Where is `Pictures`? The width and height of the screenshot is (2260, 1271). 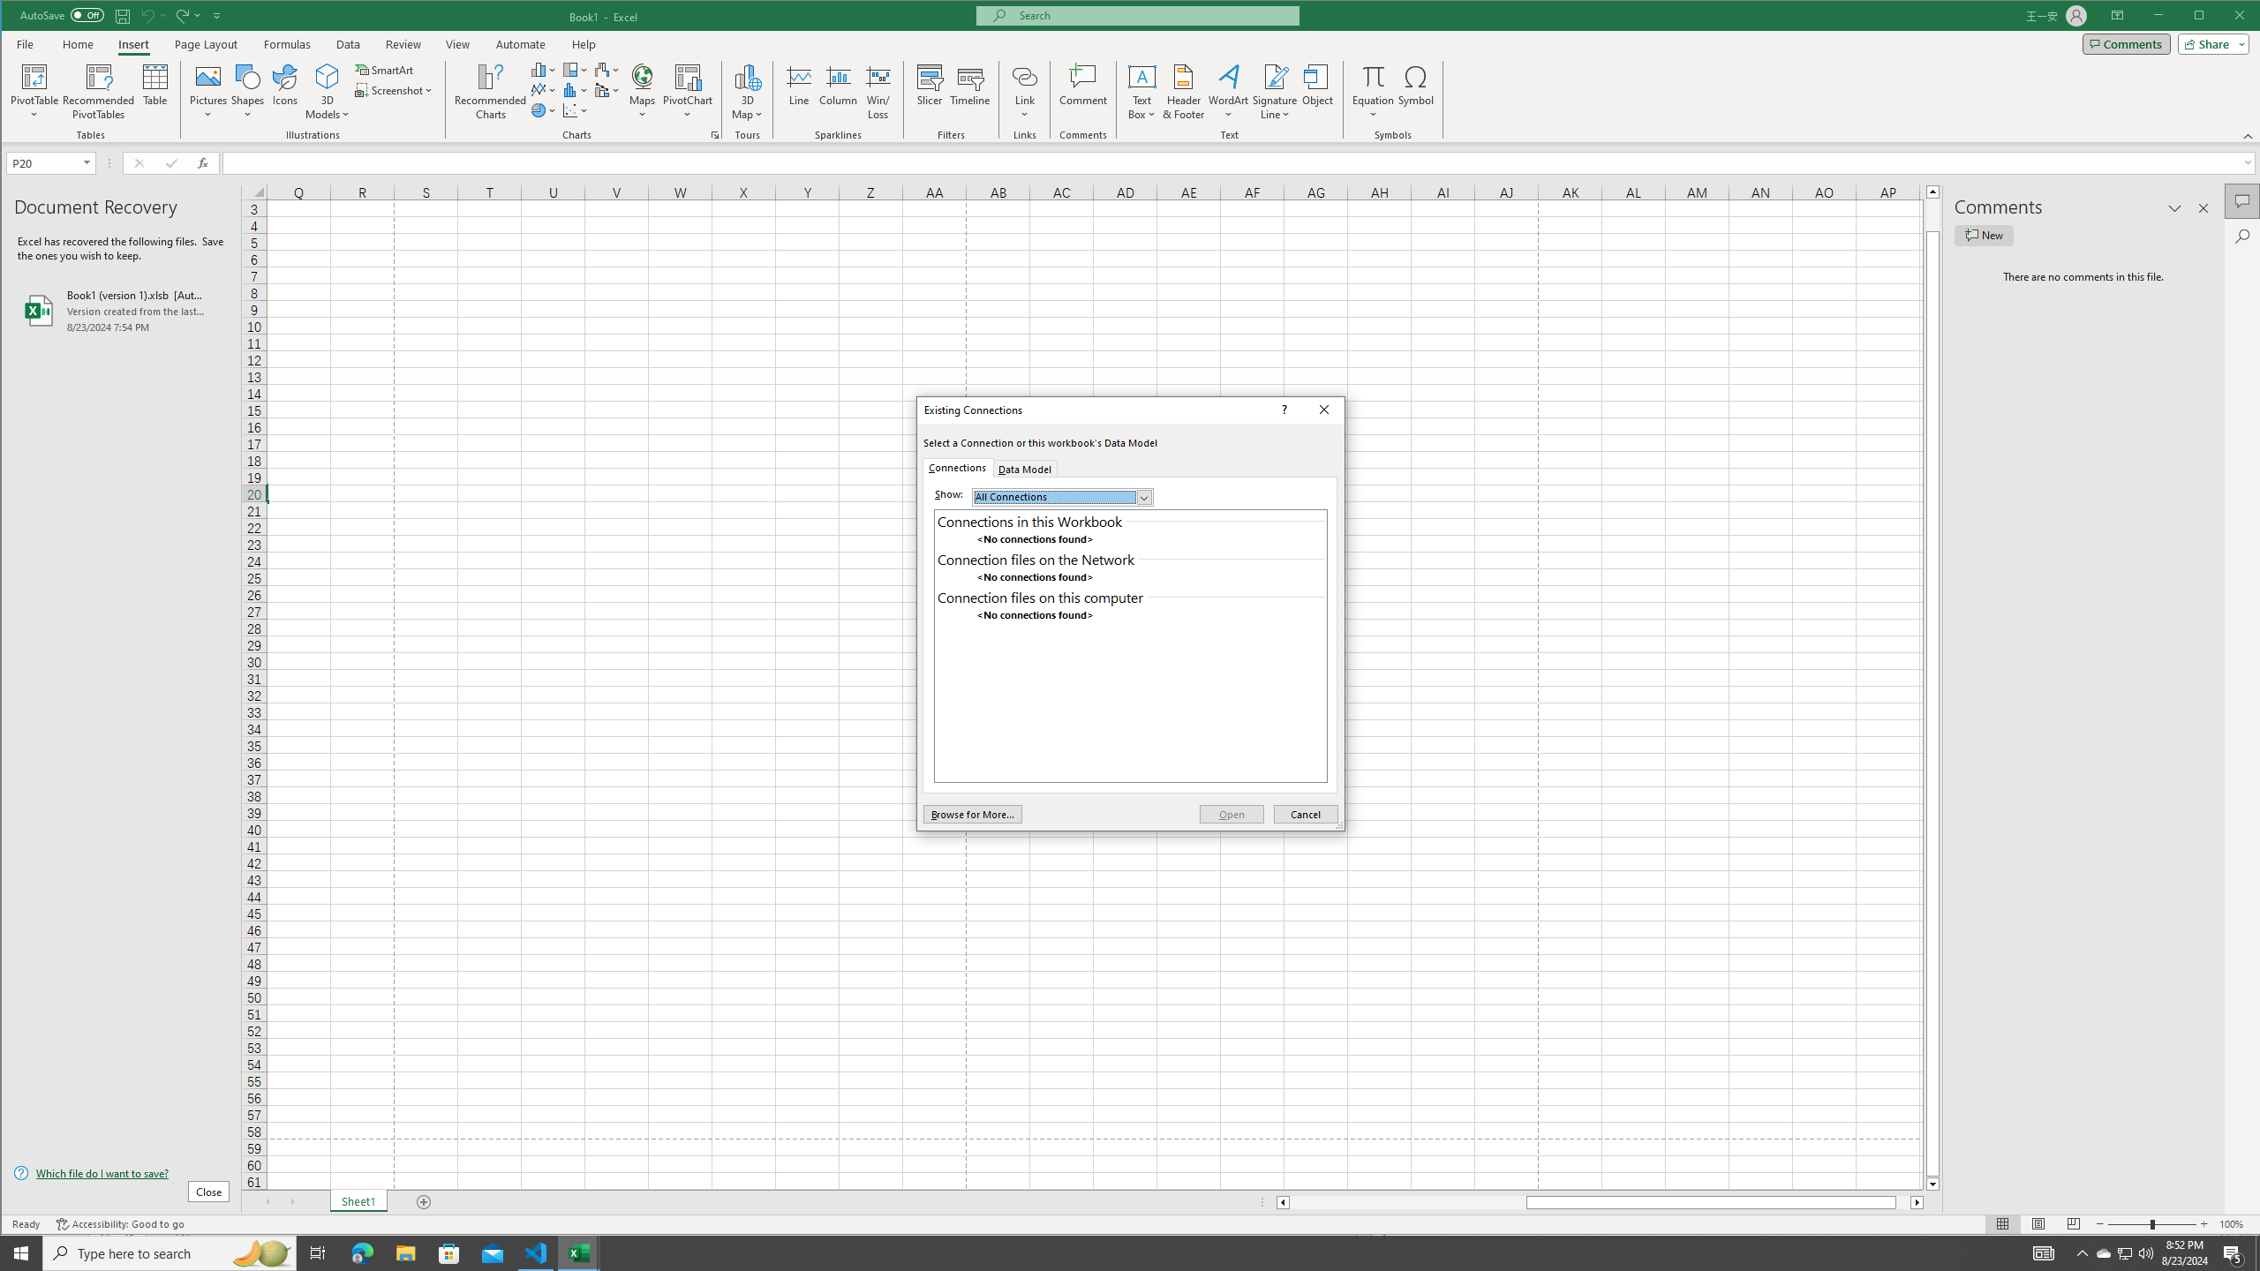 Pictures is located at coordinates (208, 92).